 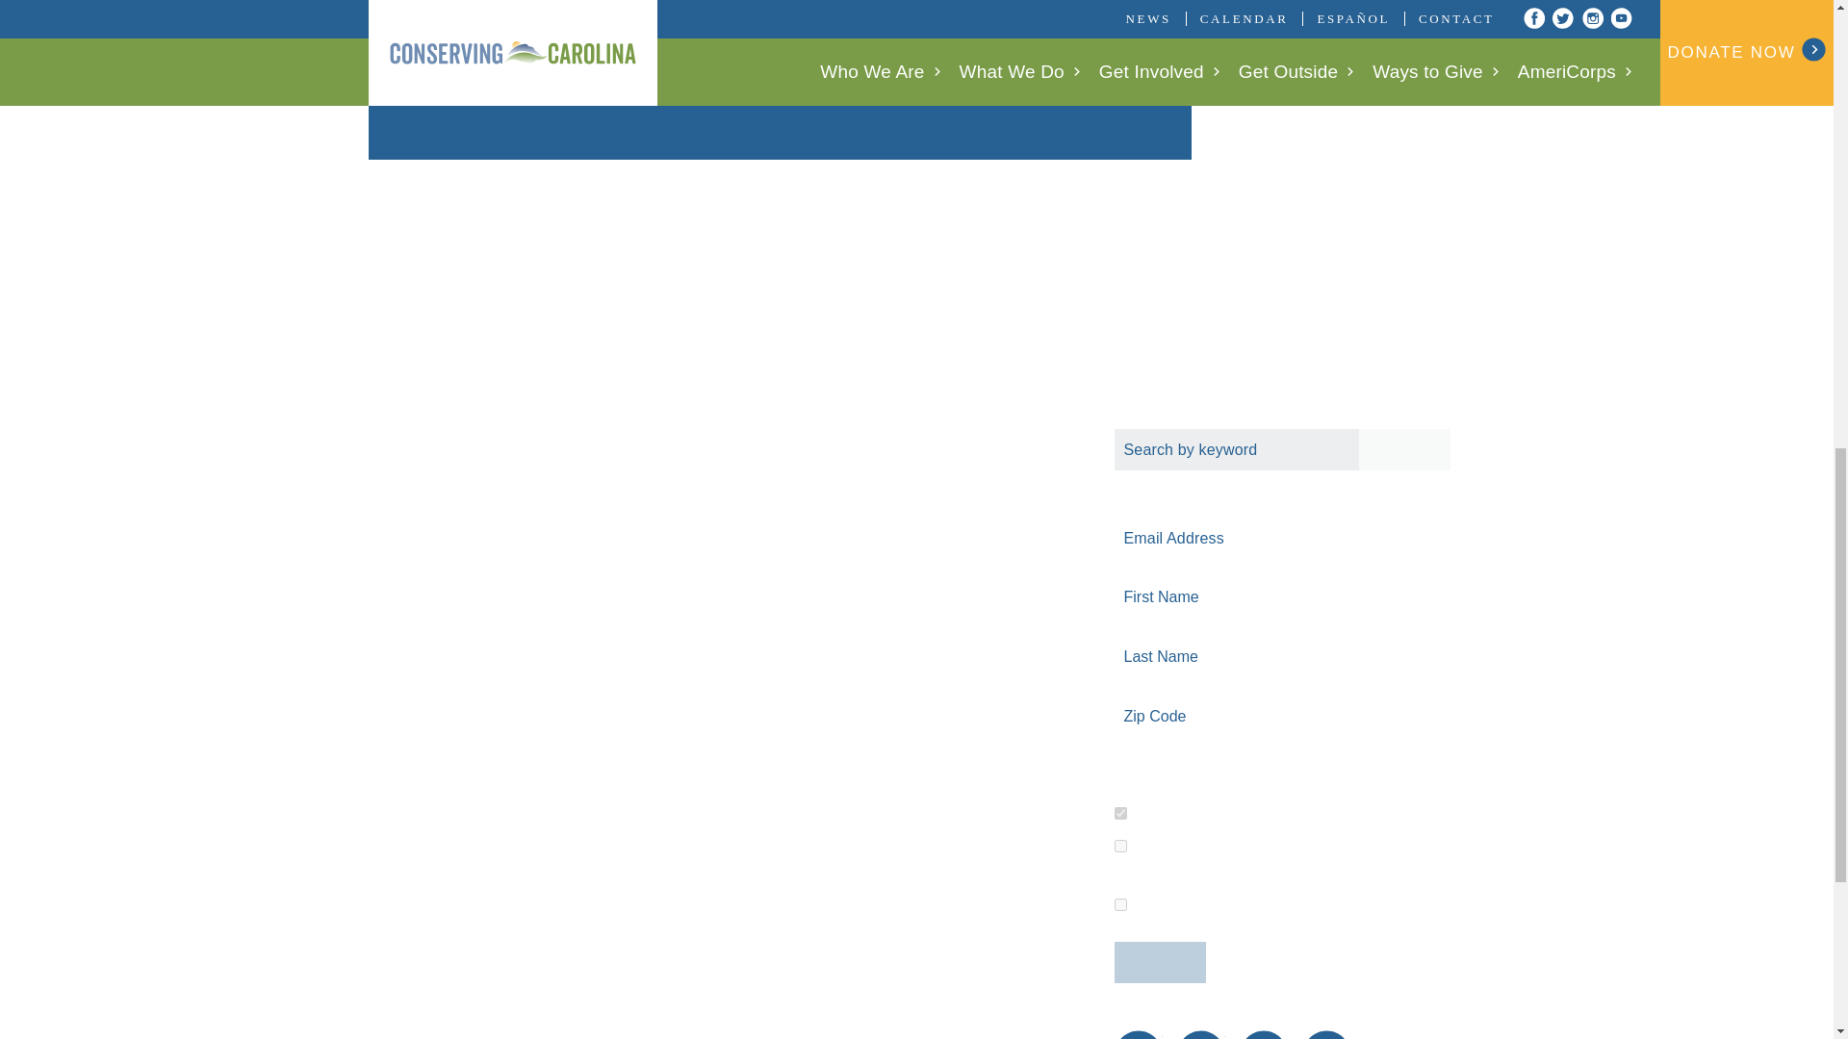 I want to click on c3fd32a0-b885-11e5-855a-d4ae52733d3a, so click(x=1120, y=814).